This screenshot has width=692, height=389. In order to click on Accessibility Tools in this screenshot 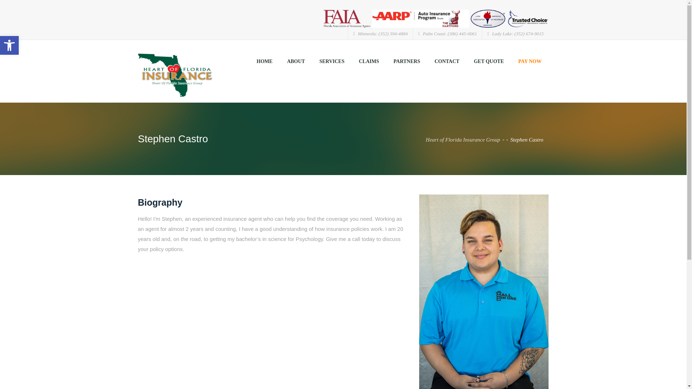, I will do `click(9, 45)`.